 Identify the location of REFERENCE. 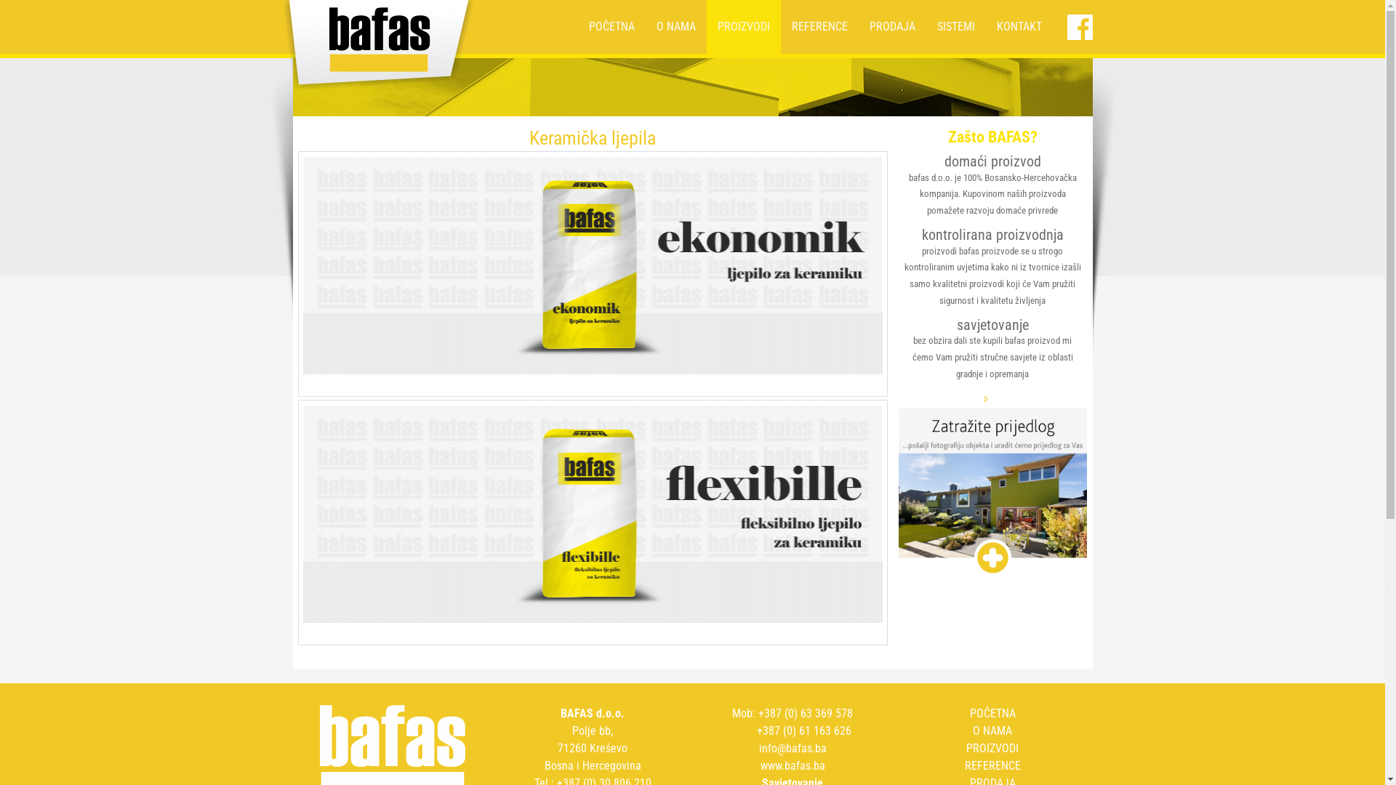
(992, 766).